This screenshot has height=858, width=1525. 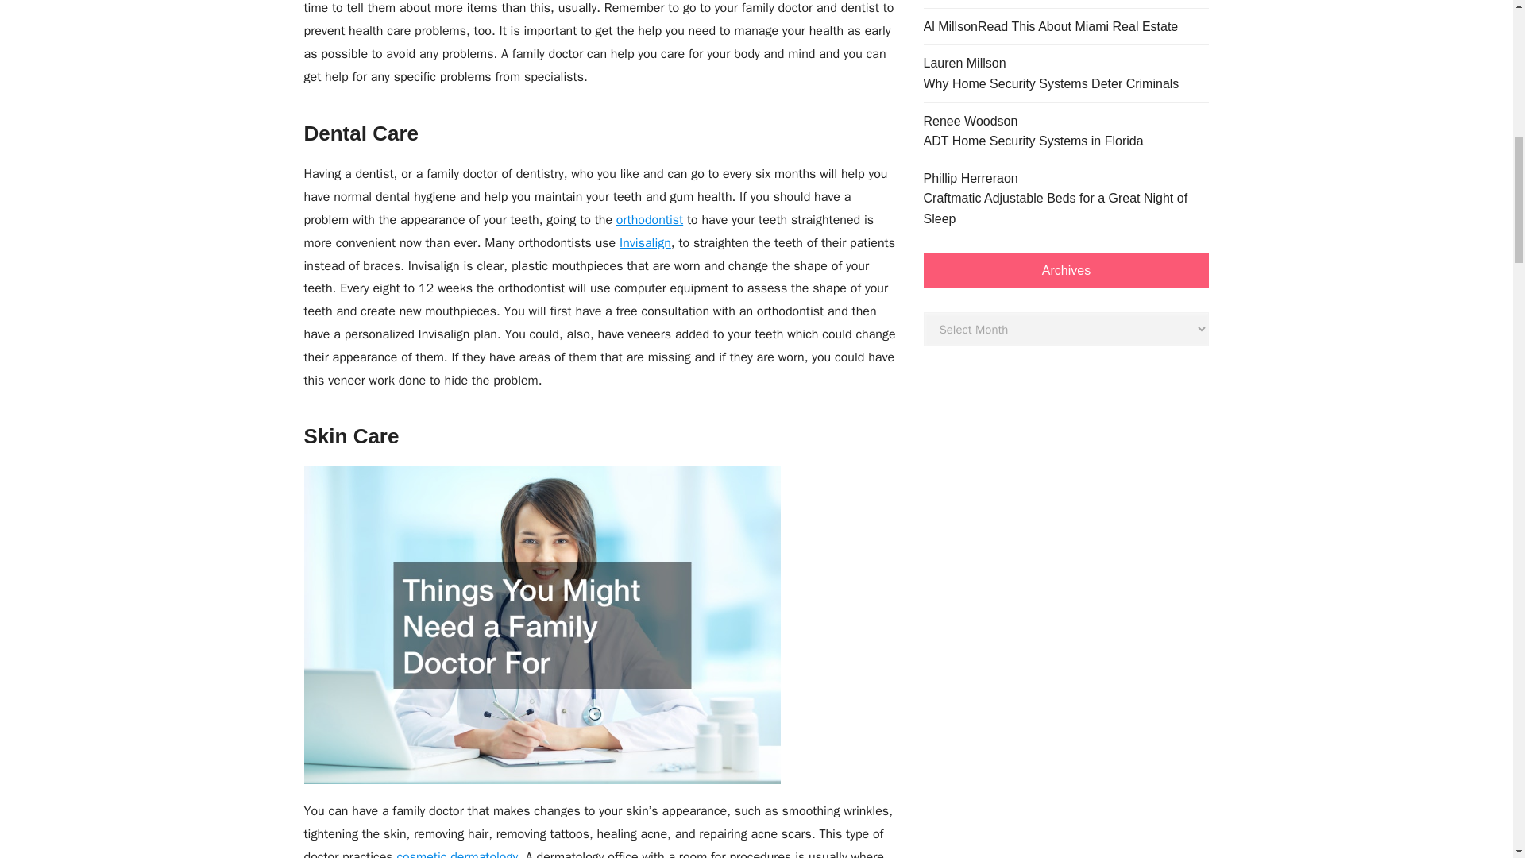 I want to click on cosmetic dermatology, so click(x=457, y=853).